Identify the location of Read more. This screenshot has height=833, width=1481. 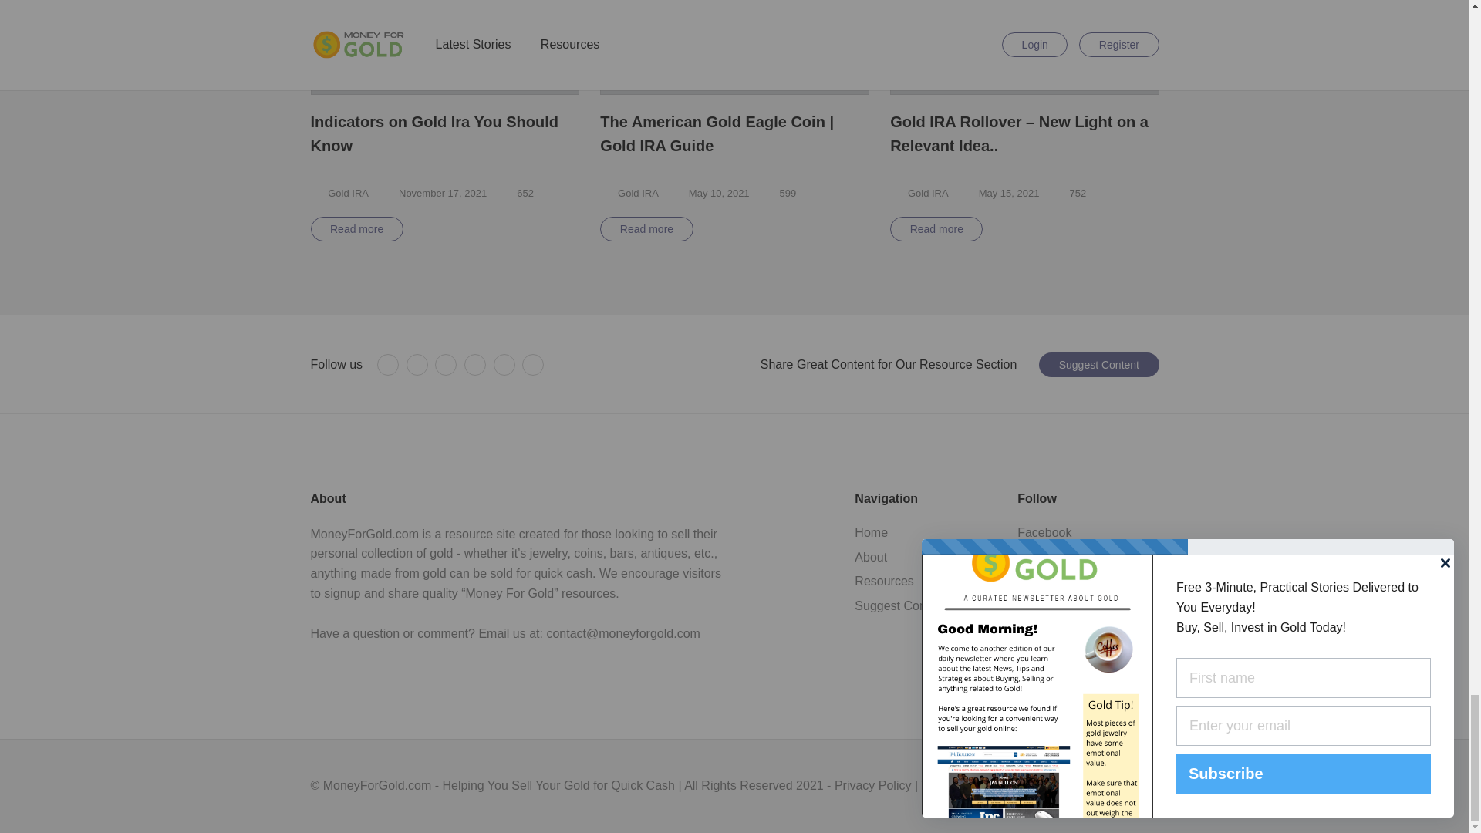
(646, 228).